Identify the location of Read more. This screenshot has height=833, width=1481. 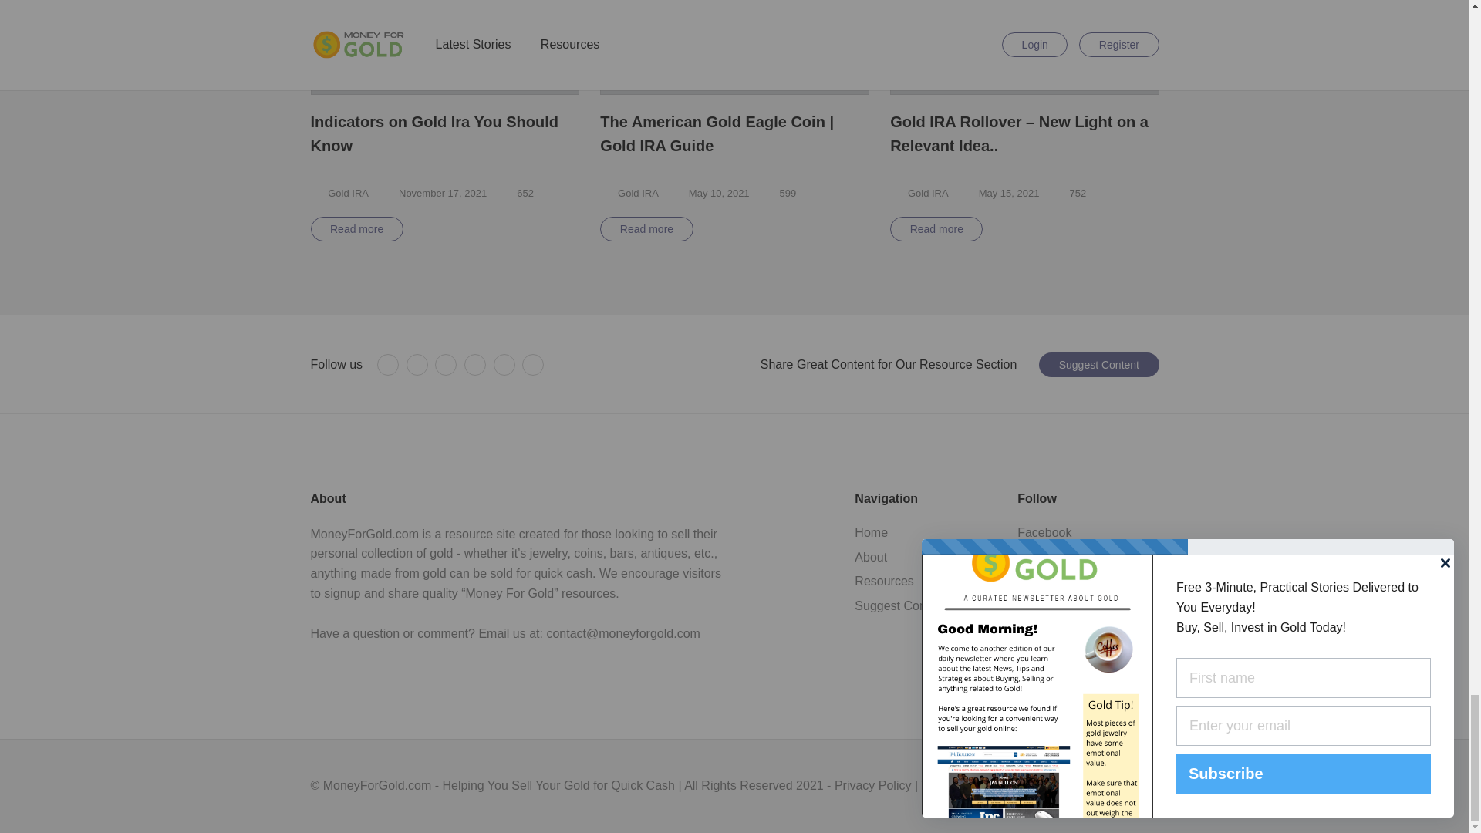
(646, 228).